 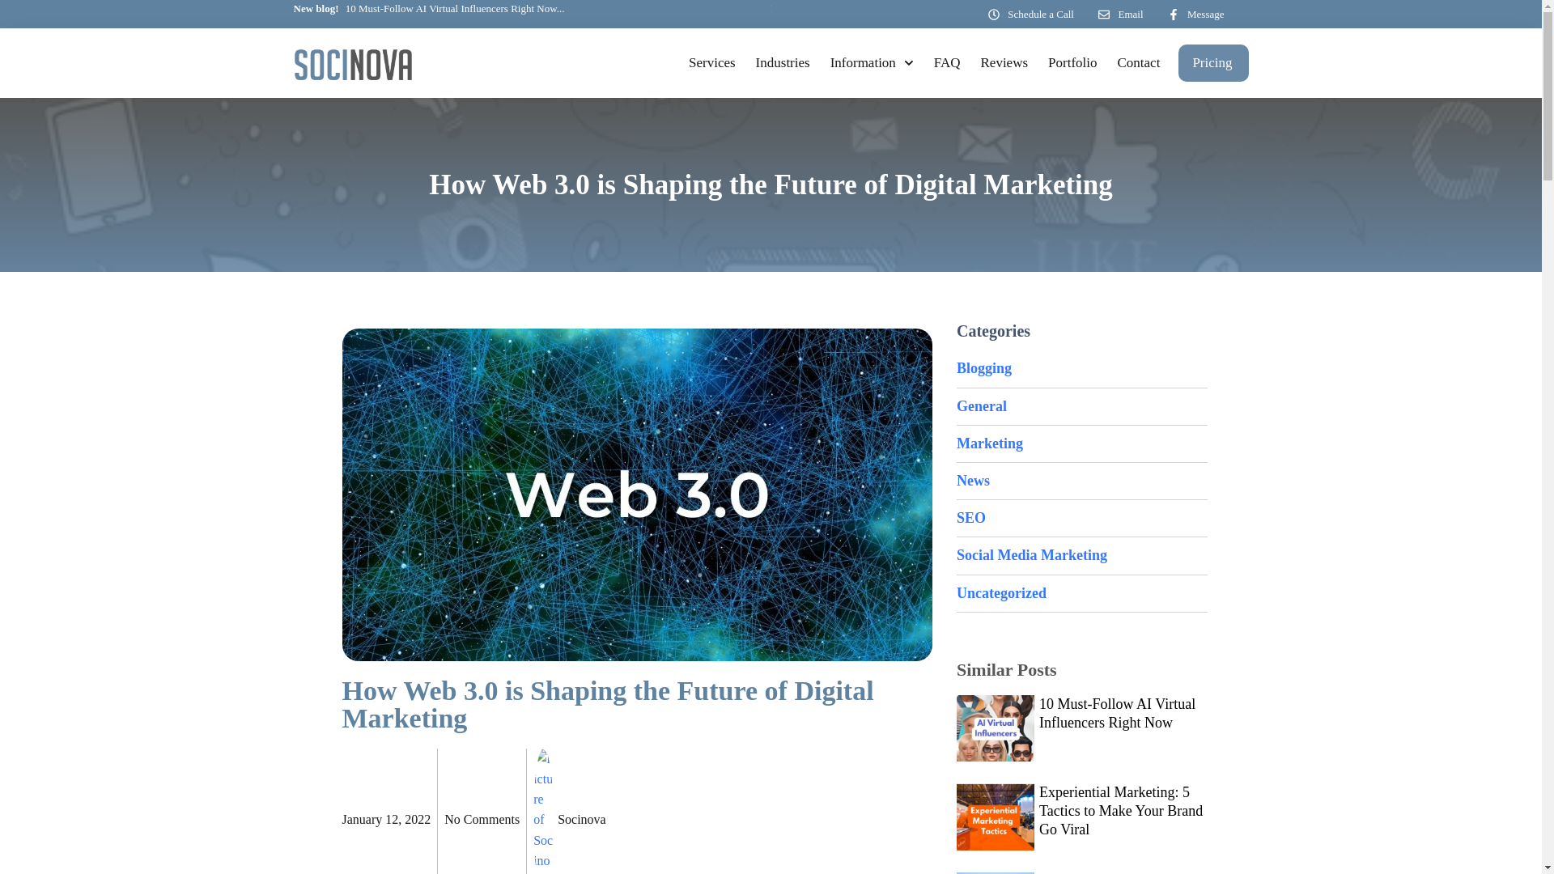 What do you see at coordinates (783, 63) in the screenshot?
I see `Industries` at bounding box center [783, 63].